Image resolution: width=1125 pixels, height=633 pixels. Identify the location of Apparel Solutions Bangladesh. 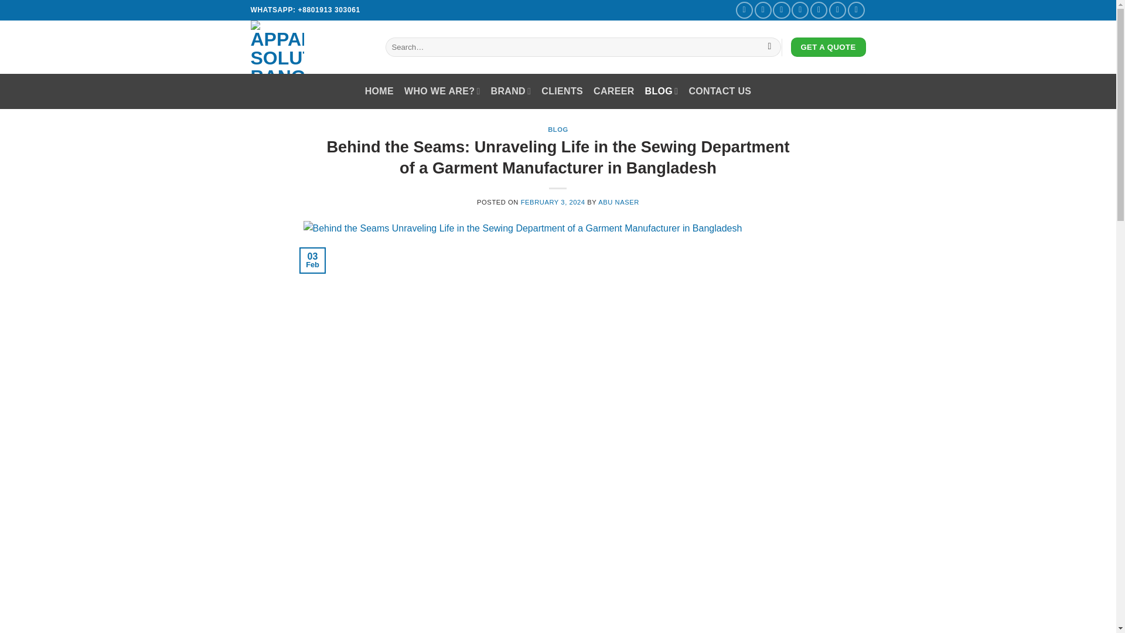
(309, 47).